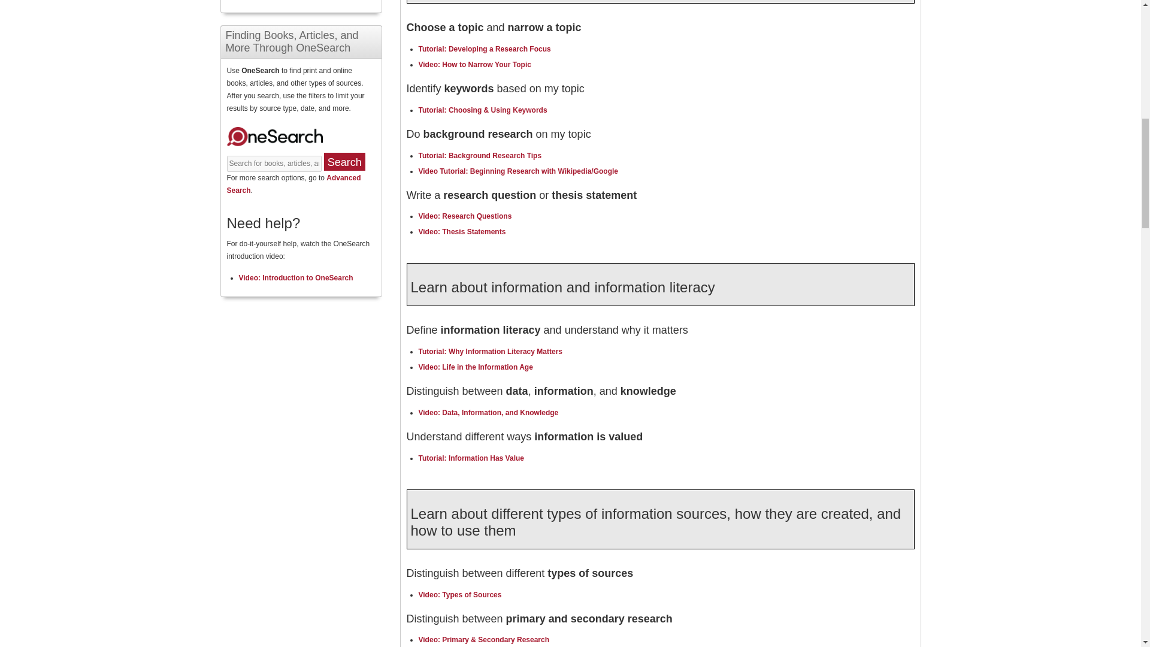  What do you see at coordinates (480, 155) in the screenshot?
I see `Tutorial: Background Research Tips` at bounding box center [480, 155].